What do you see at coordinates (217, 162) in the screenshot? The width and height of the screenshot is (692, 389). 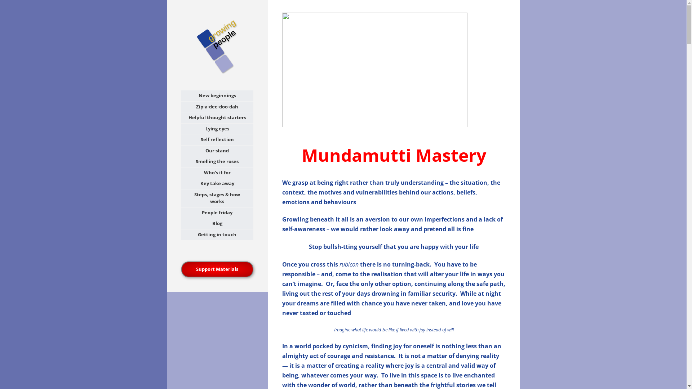 I see `Smelling the roses` at bounding box center [217, 162].